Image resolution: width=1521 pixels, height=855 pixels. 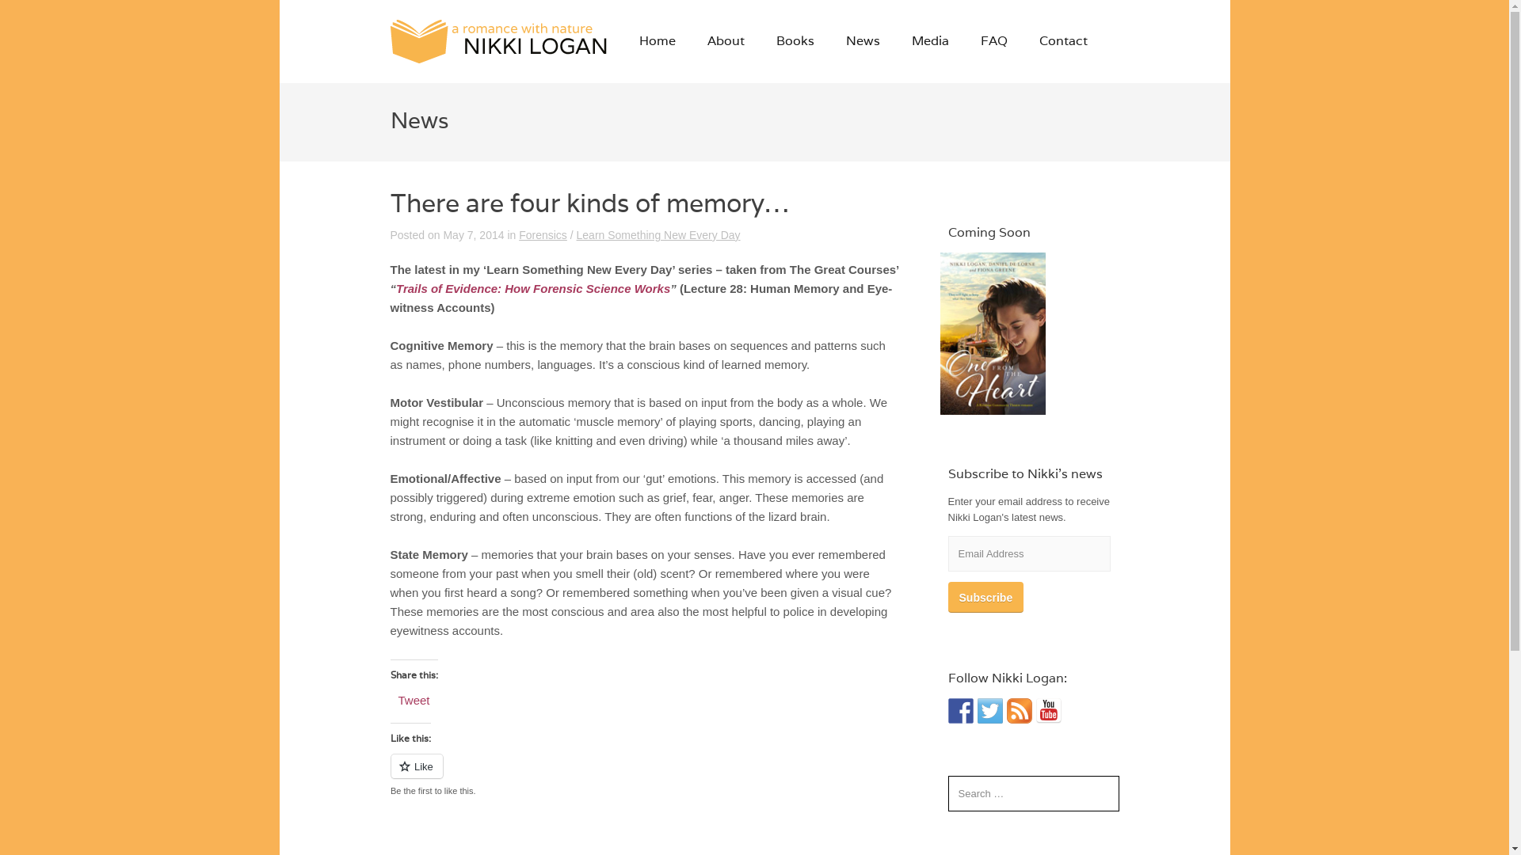 What do you see at coordinates (726, 41) in the screenshot?
I see `About` at bounding box center [726, 41].